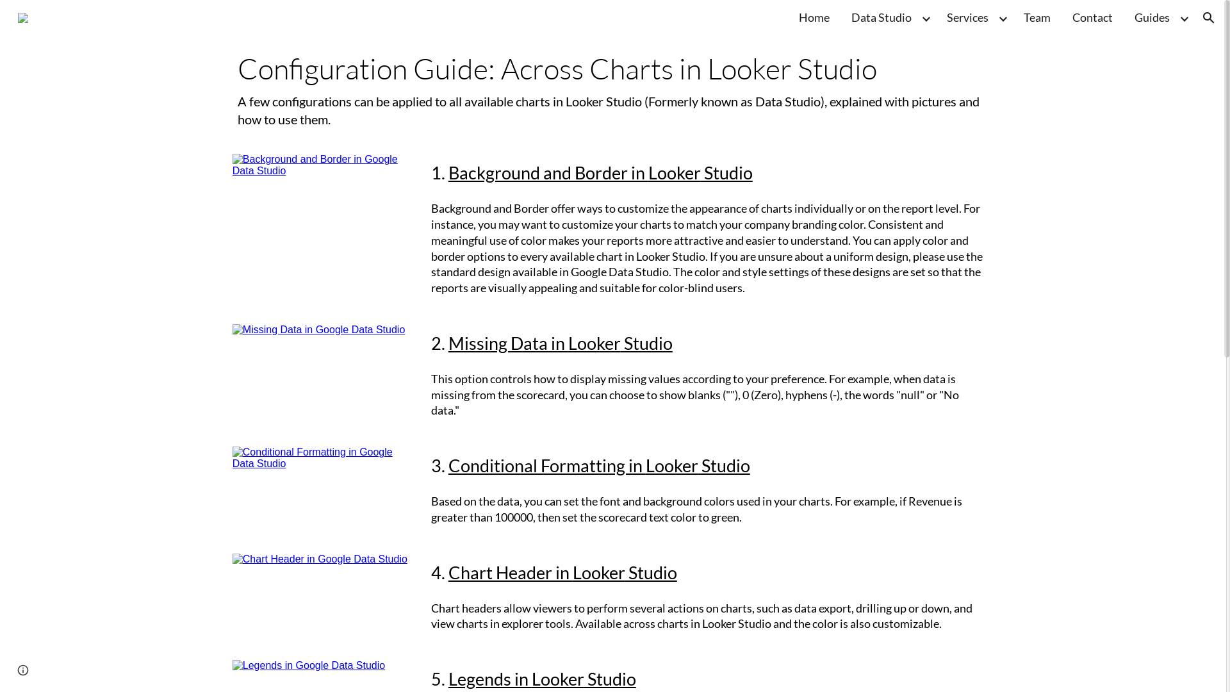 This screenshot has height=692, width=1230. Describe the element at coordinates (724, 466) in the screenshot. I see ` Studio` at that location.